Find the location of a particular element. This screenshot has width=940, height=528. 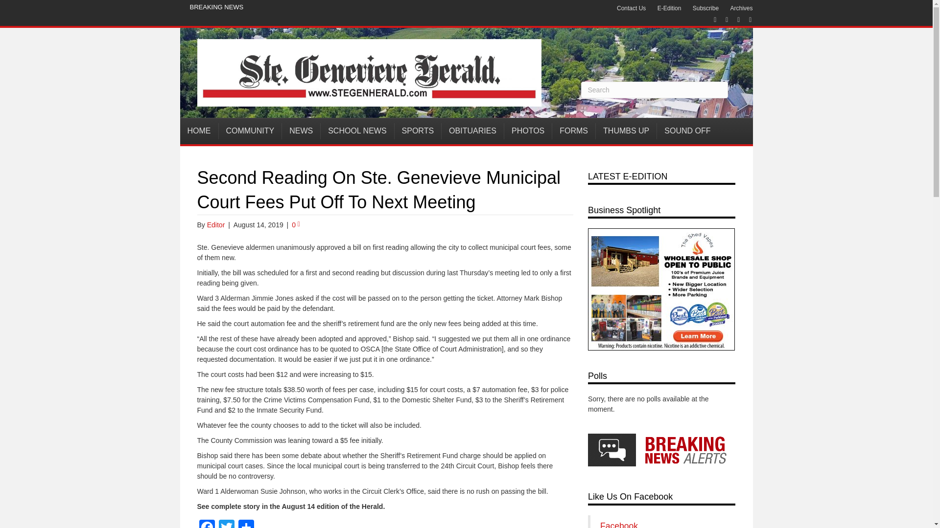

Email is located at coordinates (745, 20).